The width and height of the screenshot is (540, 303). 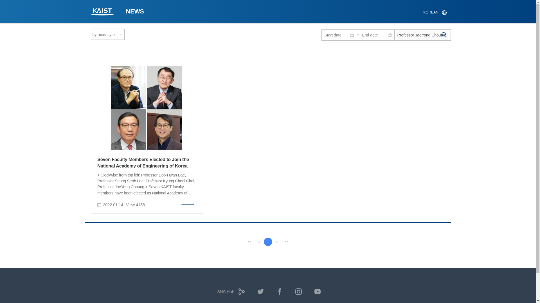 I want to click on KOREAN, so click(x=435, y=12).